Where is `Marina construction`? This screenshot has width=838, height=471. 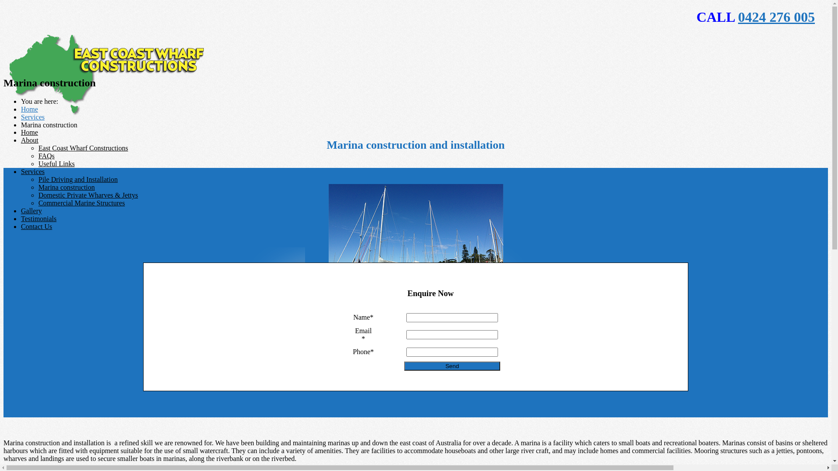
Marina construction is located at coordinates (66, 188).